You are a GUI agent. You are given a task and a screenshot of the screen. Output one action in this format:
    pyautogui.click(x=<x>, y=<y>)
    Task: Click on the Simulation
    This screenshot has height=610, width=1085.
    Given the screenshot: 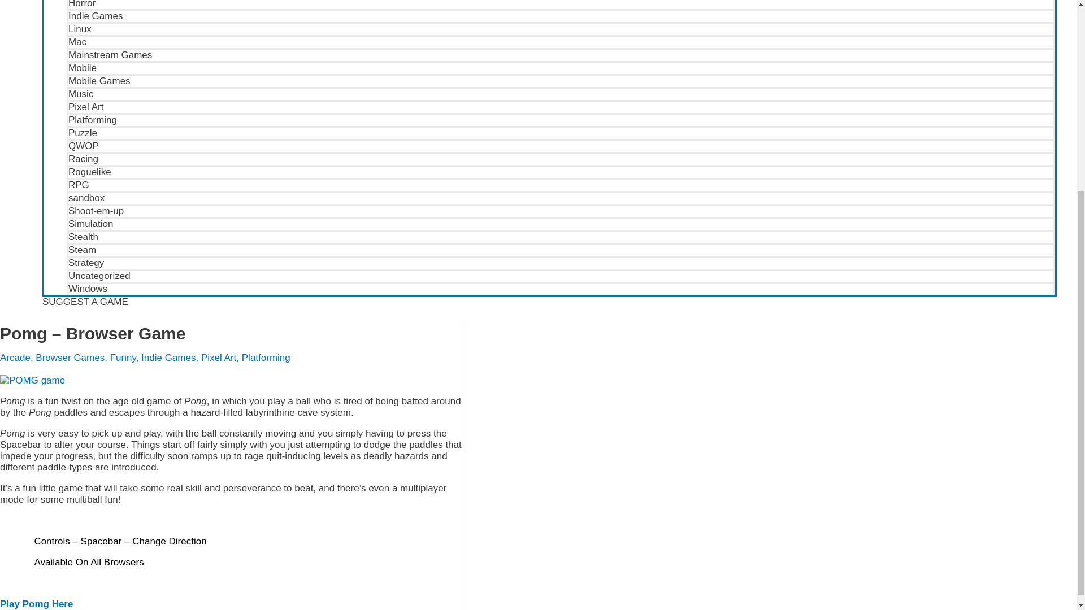 What is the action you would take?
    pyautogui.click(x=561, y=224)
    